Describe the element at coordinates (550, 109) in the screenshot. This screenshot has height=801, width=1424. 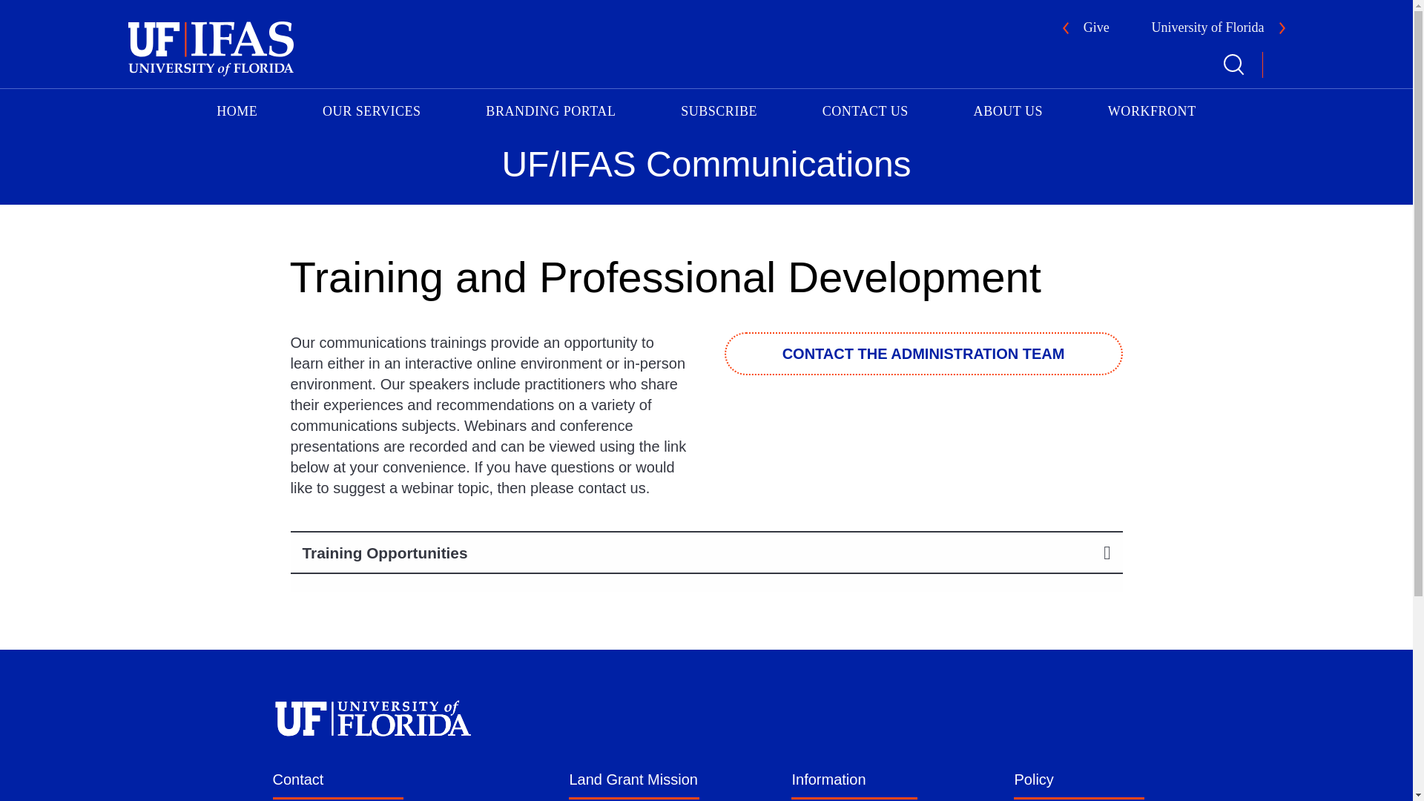
I see `BRANDING PORTAL` at that location.